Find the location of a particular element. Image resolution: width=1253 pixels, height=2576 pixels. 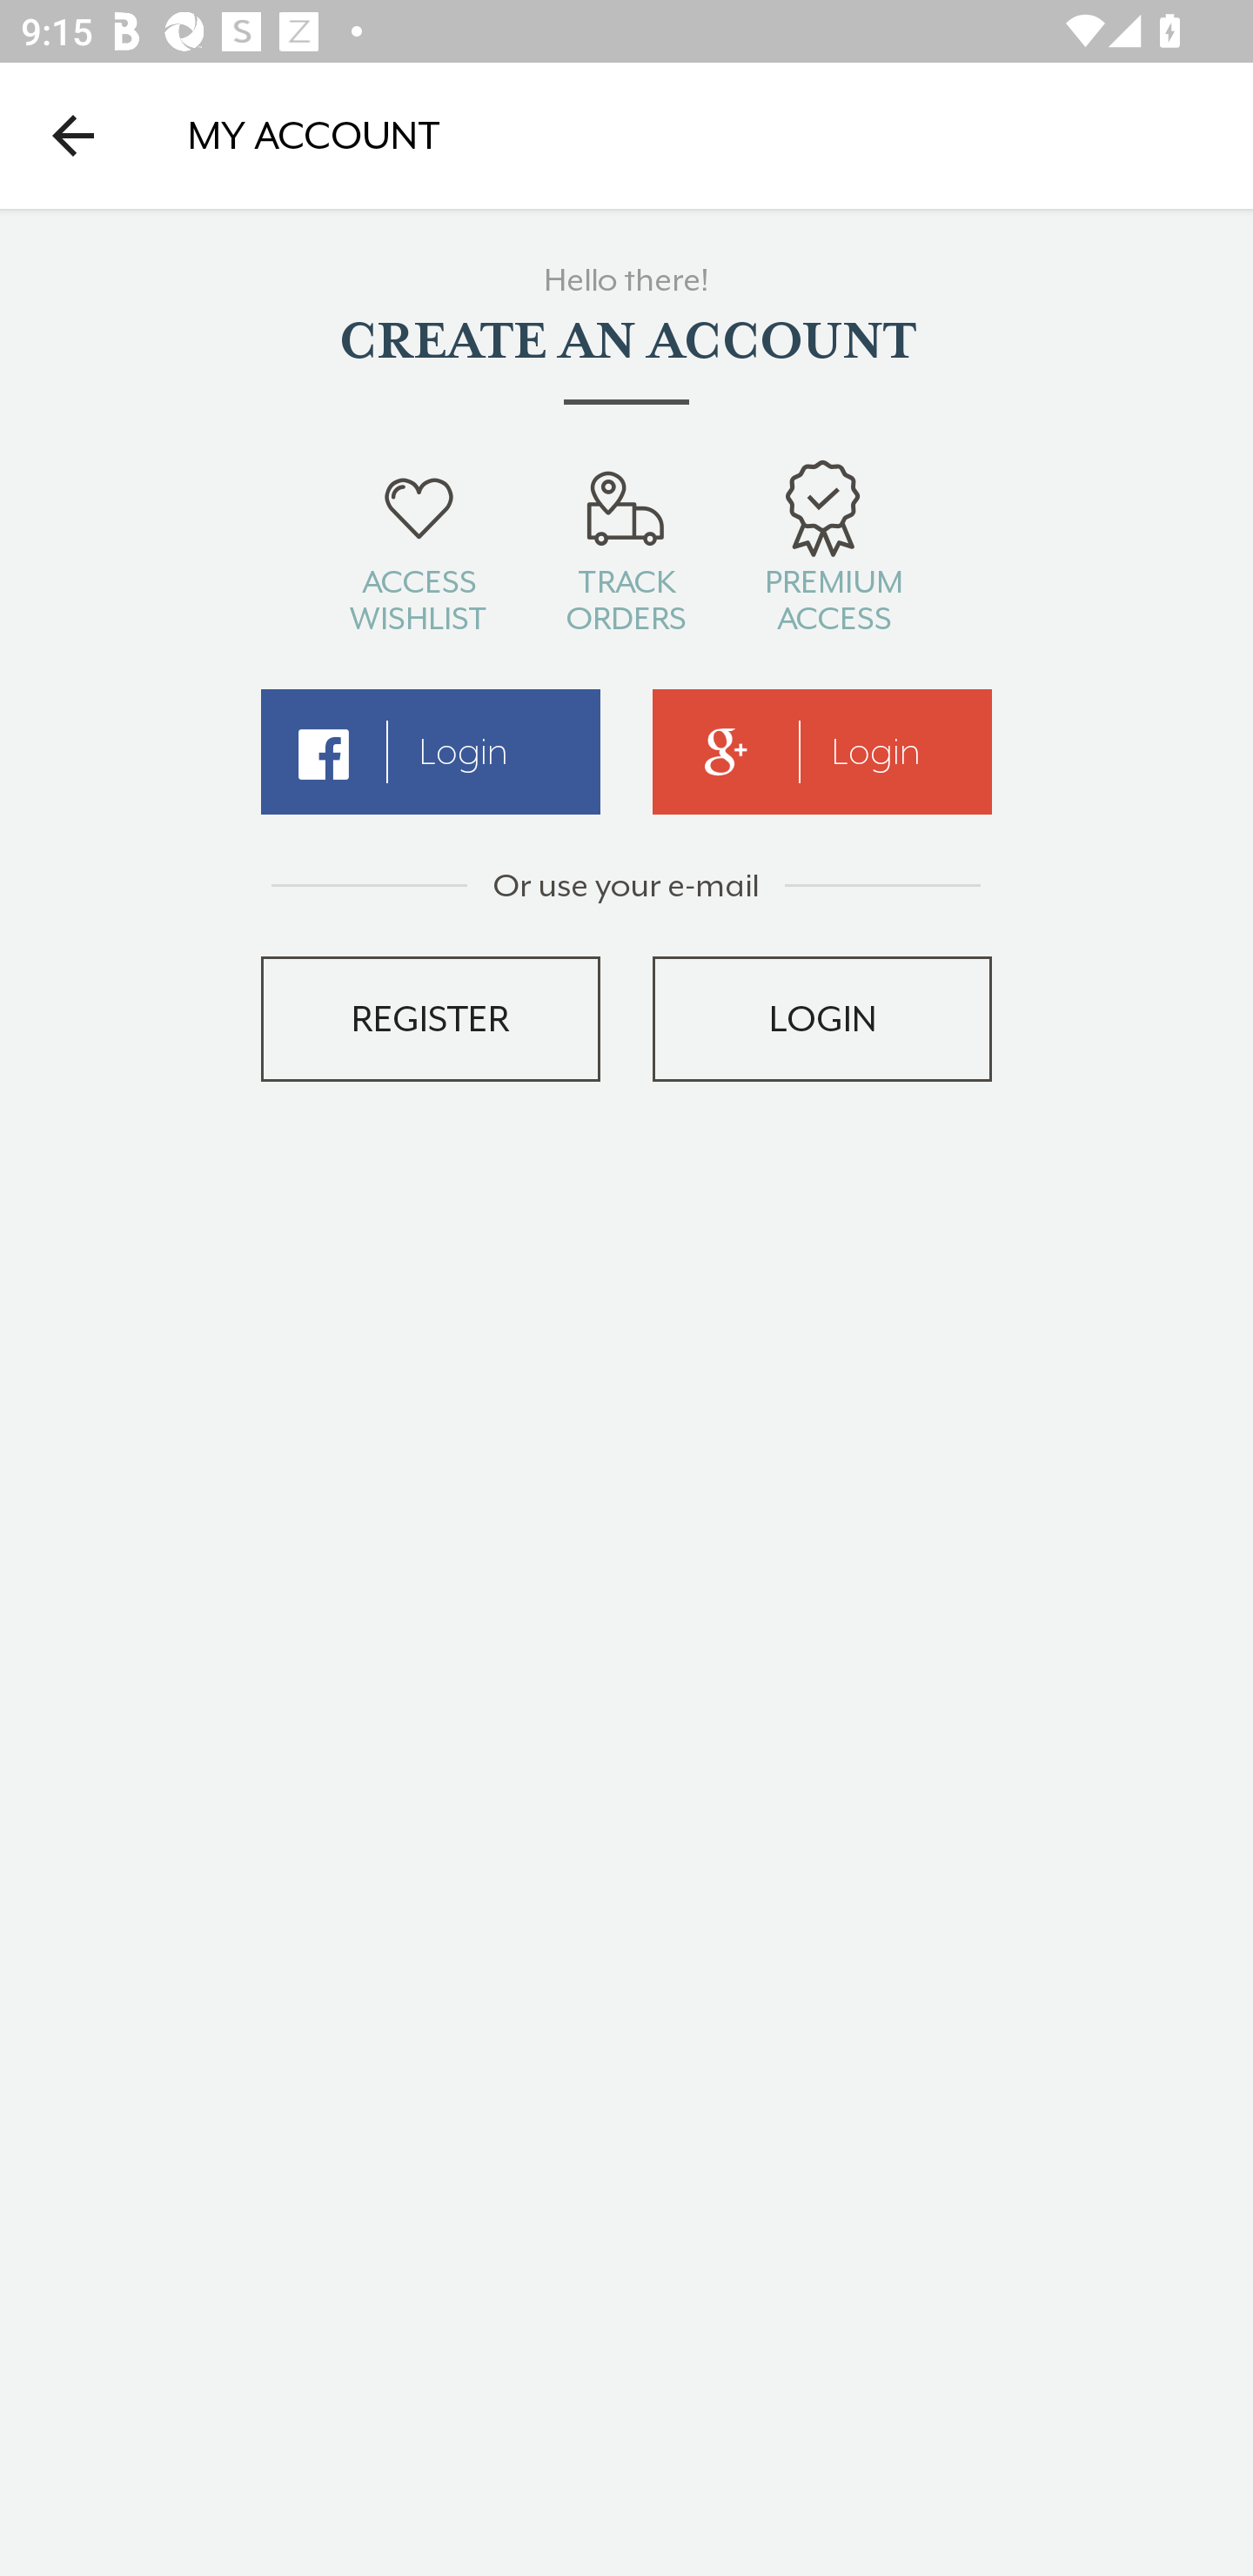

Navigate up is located at coordinates (73, 135).